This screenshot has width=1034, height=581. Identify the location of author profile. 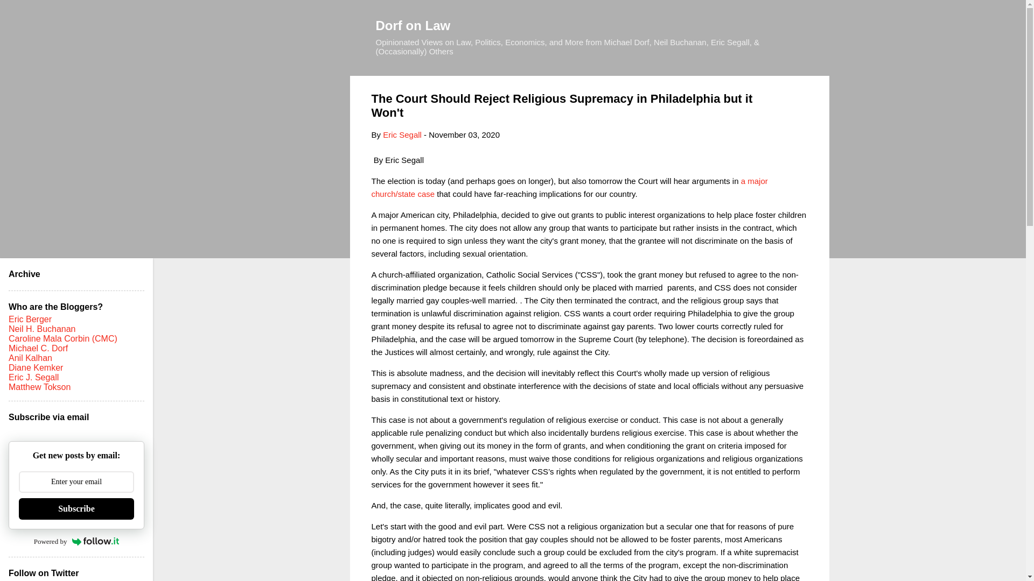
(402, 134).